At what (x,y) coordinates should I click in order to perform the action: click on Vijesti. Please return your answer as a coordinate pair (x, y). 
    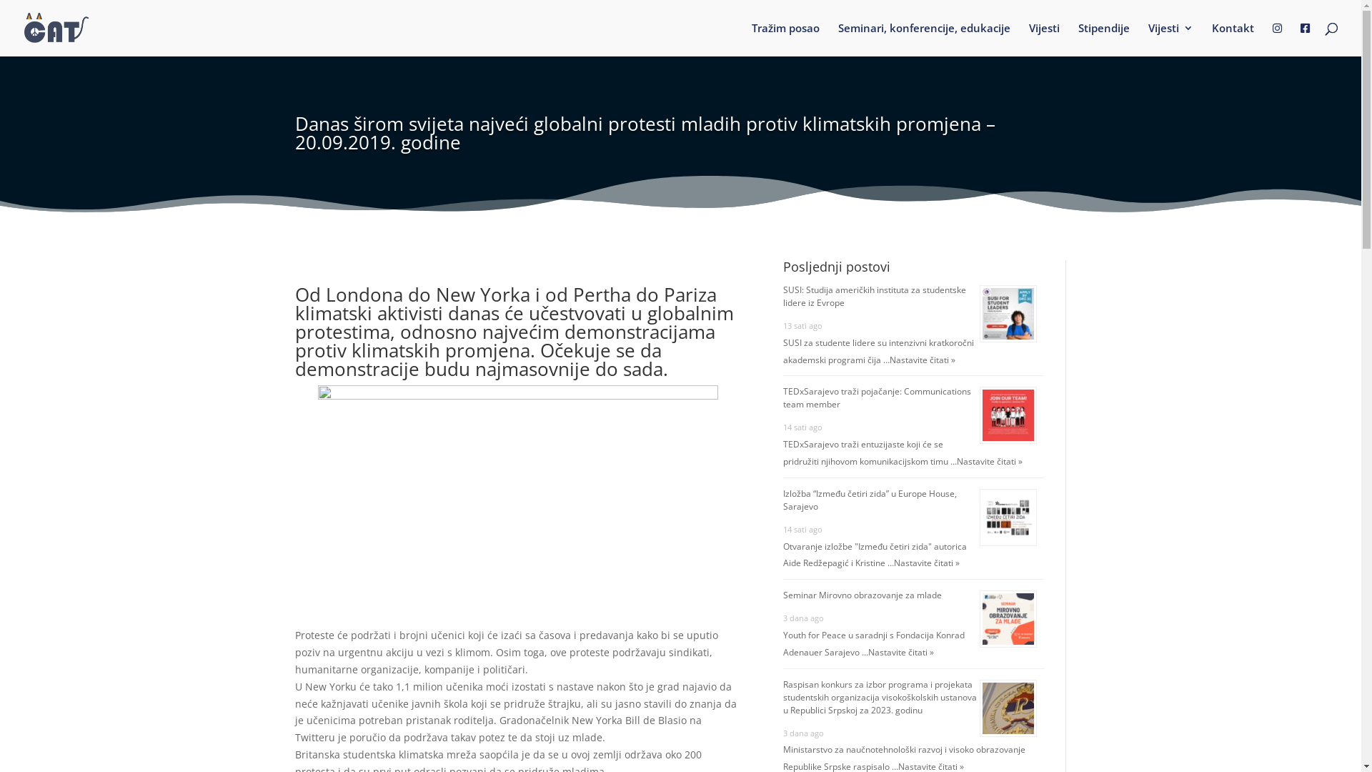
    Looking at the image, I should click on (1170, 39).